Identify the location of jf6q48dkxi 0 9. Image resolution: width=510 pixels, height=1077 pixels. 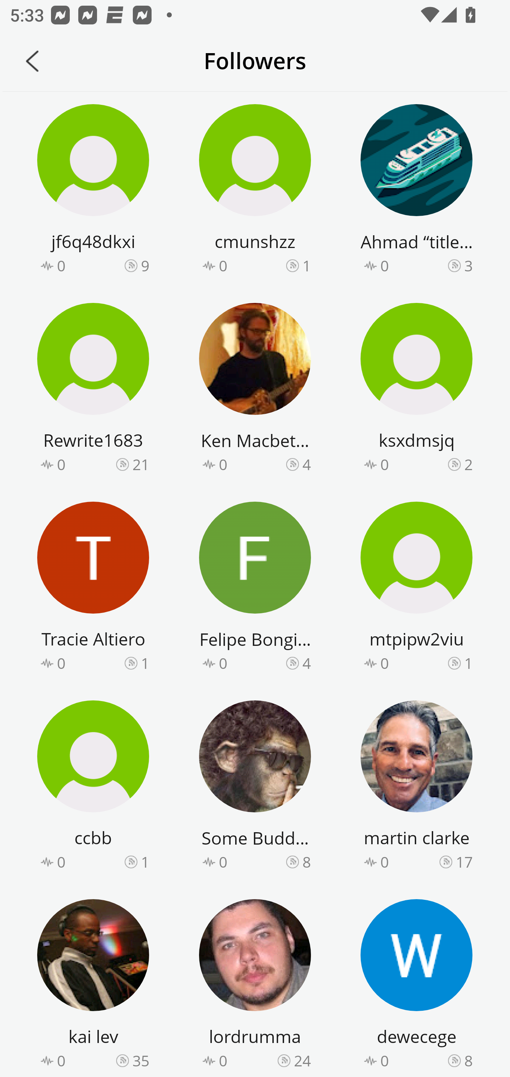
(93, 191).